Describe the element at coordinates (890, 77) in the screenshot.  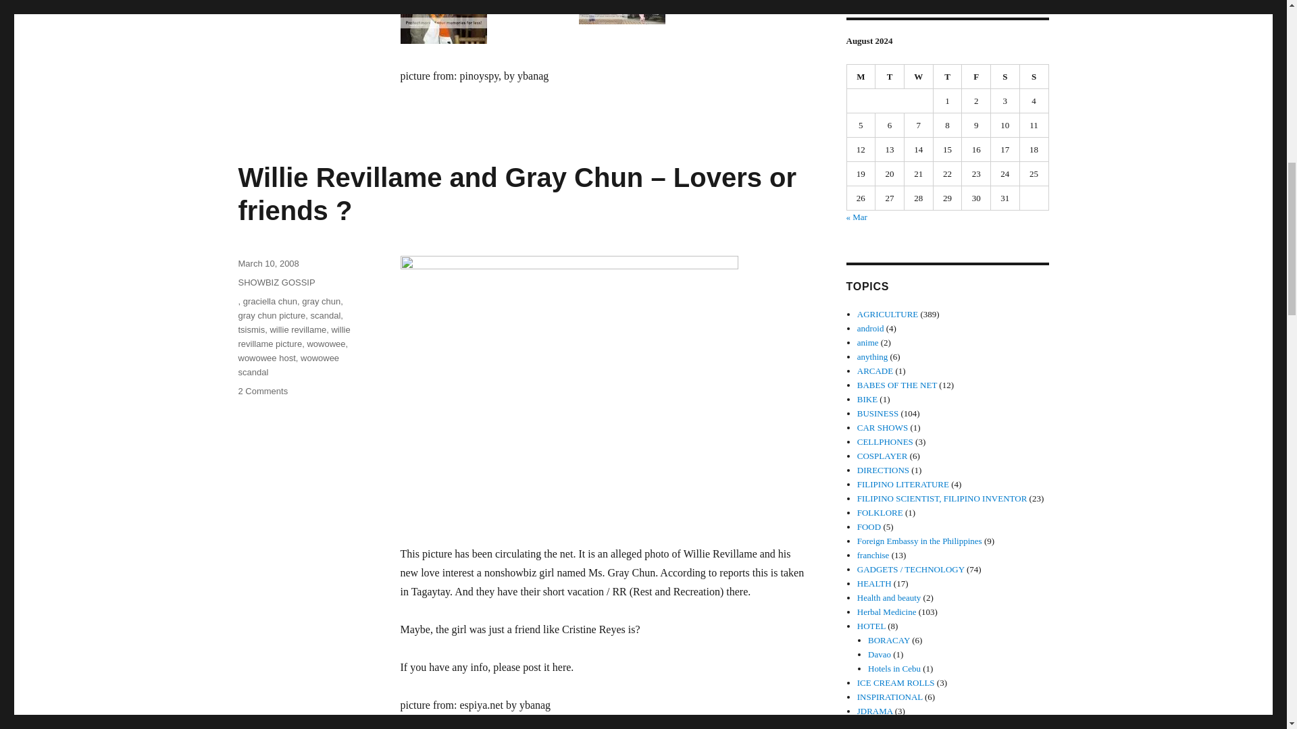
I see `Tuesday` at that location.